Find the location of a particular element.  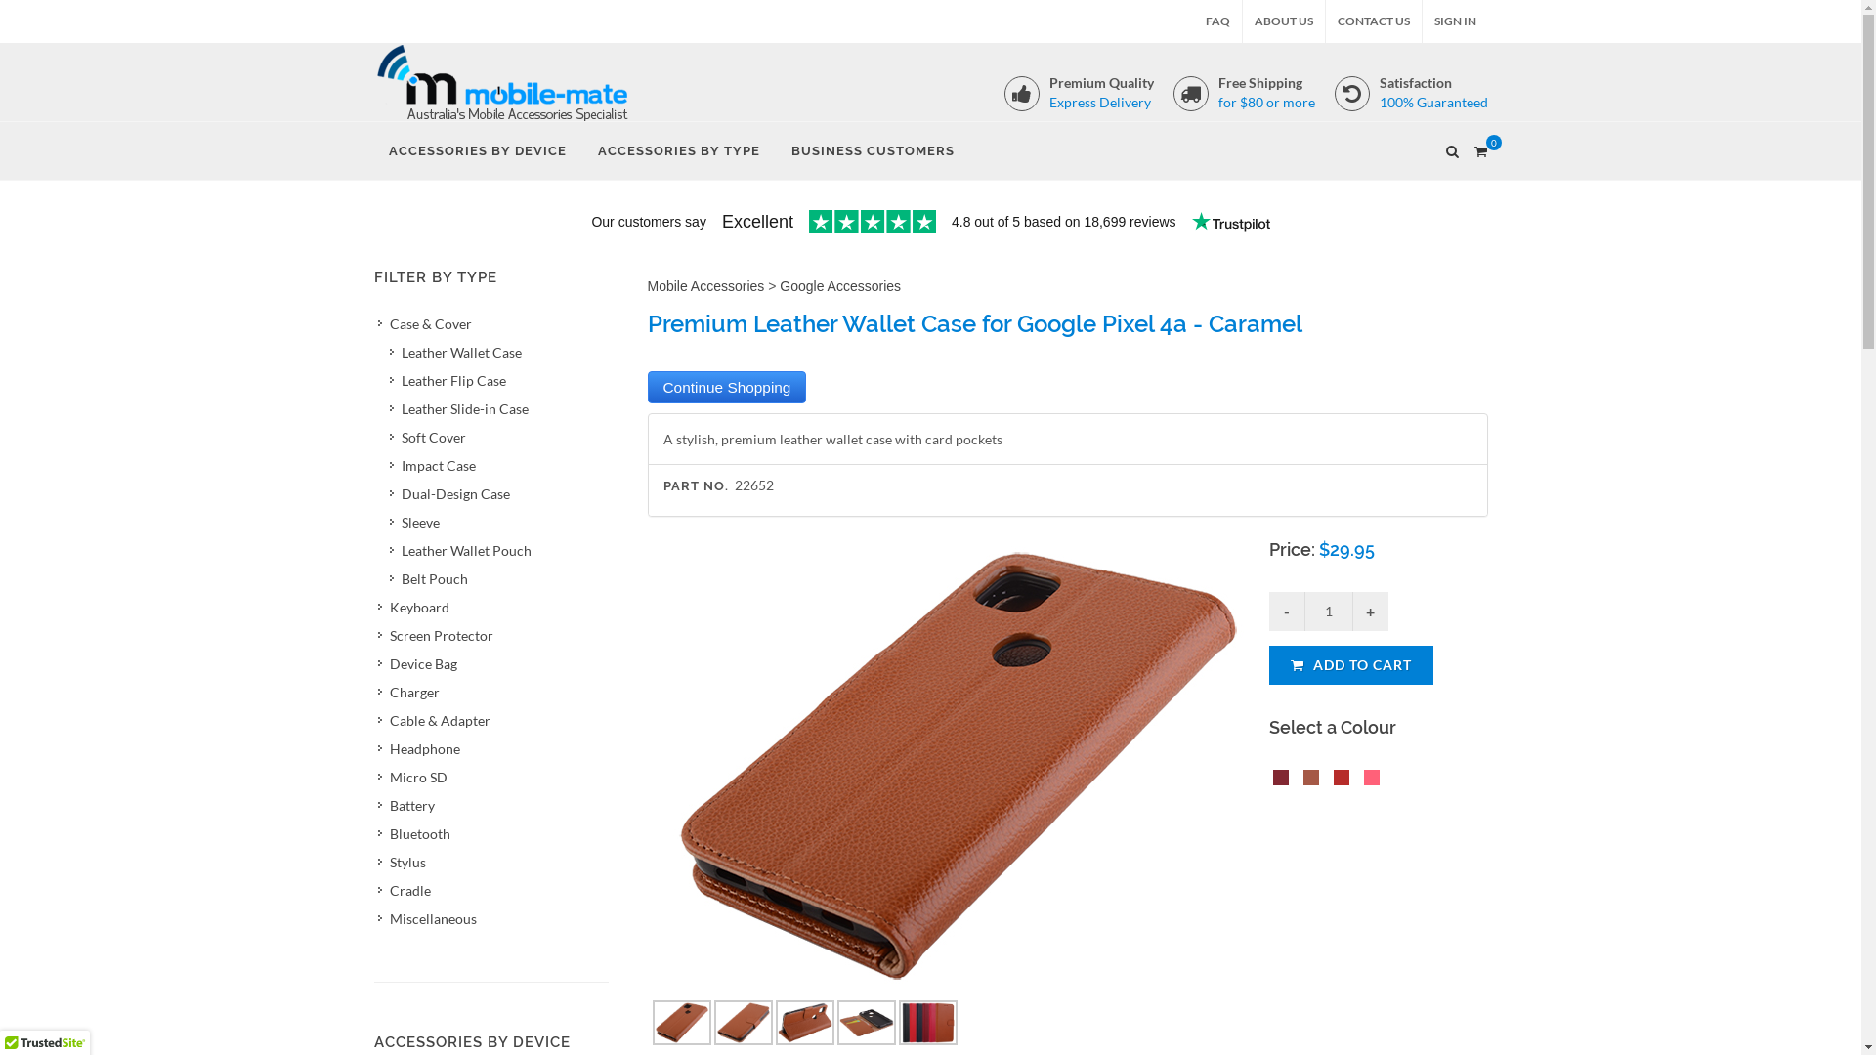

ACCESSORIES BY TYPE is located at coordinates (678, 151).